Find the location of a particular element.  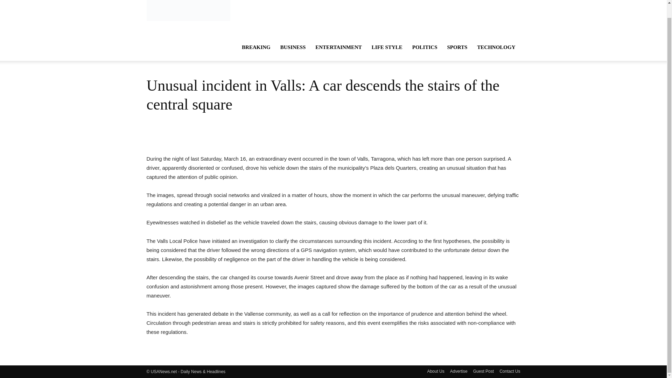

POLITICS is located at coordinates (425, 47).